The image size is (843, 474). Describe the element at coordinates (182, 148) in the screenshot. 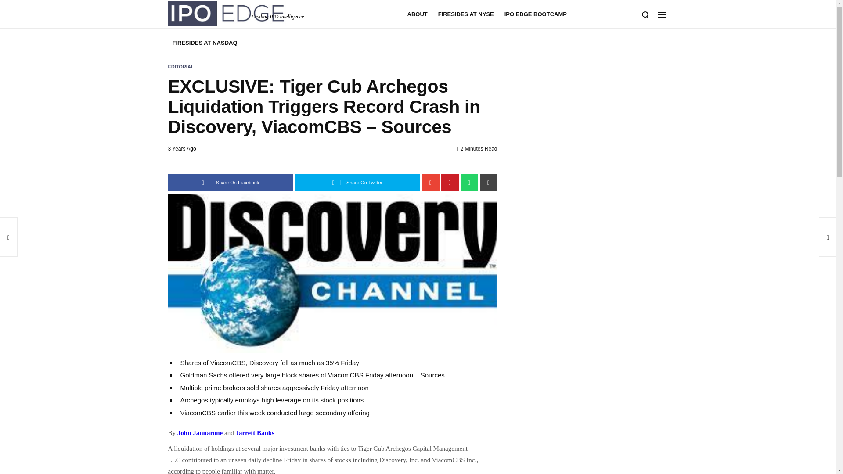

I see `3 Years Ago` at that location.